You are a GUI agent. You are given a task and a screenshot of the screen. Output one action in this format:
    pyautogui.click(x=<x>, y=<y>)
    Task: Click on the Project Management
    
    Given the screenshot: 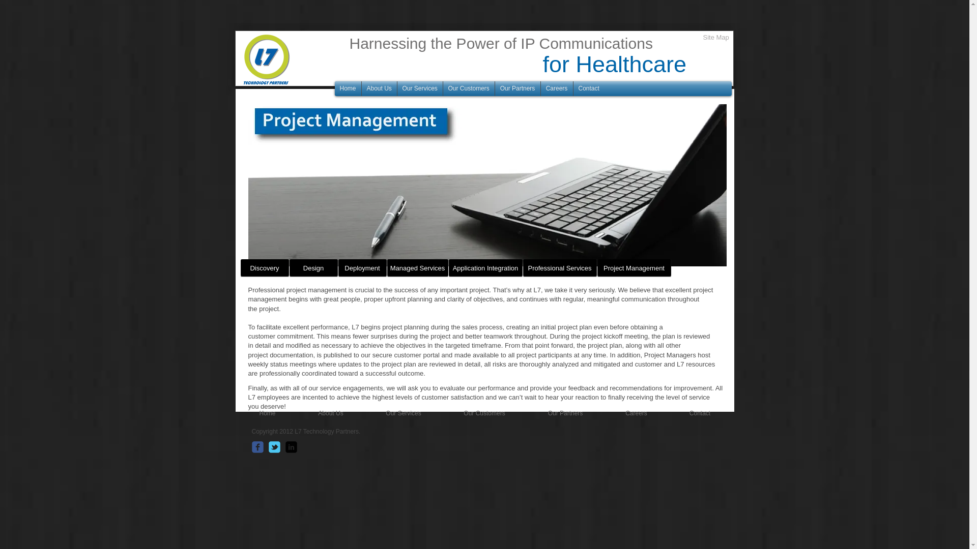 What is the action you would take?
    pyautogui.click(x=634, y=268)
    